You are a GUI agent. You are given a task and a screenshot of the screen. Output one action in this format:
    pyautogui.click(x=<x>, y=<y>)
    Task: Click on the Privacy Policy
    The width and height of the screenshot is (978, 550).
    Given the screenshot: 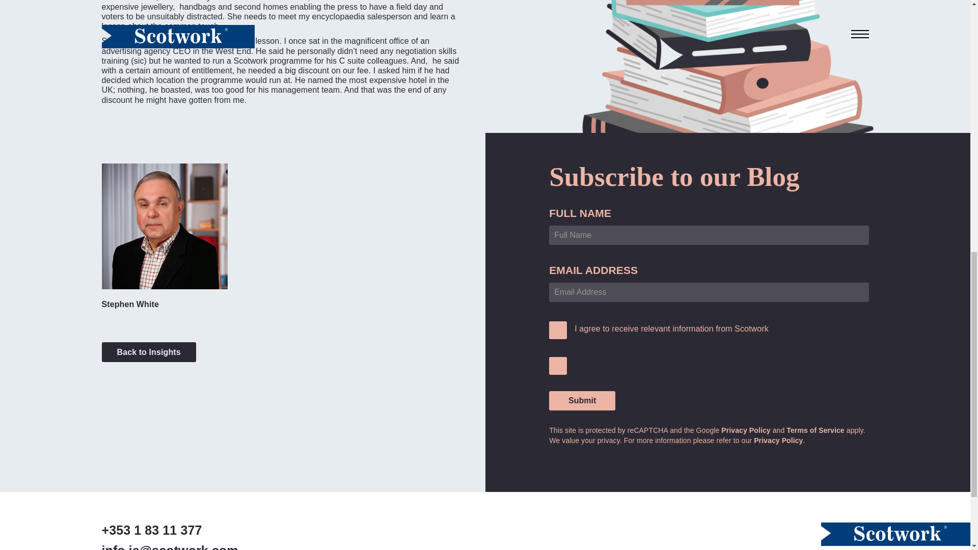 What is the action you would take?
    pyautogui.click(x=746, y=430)
    